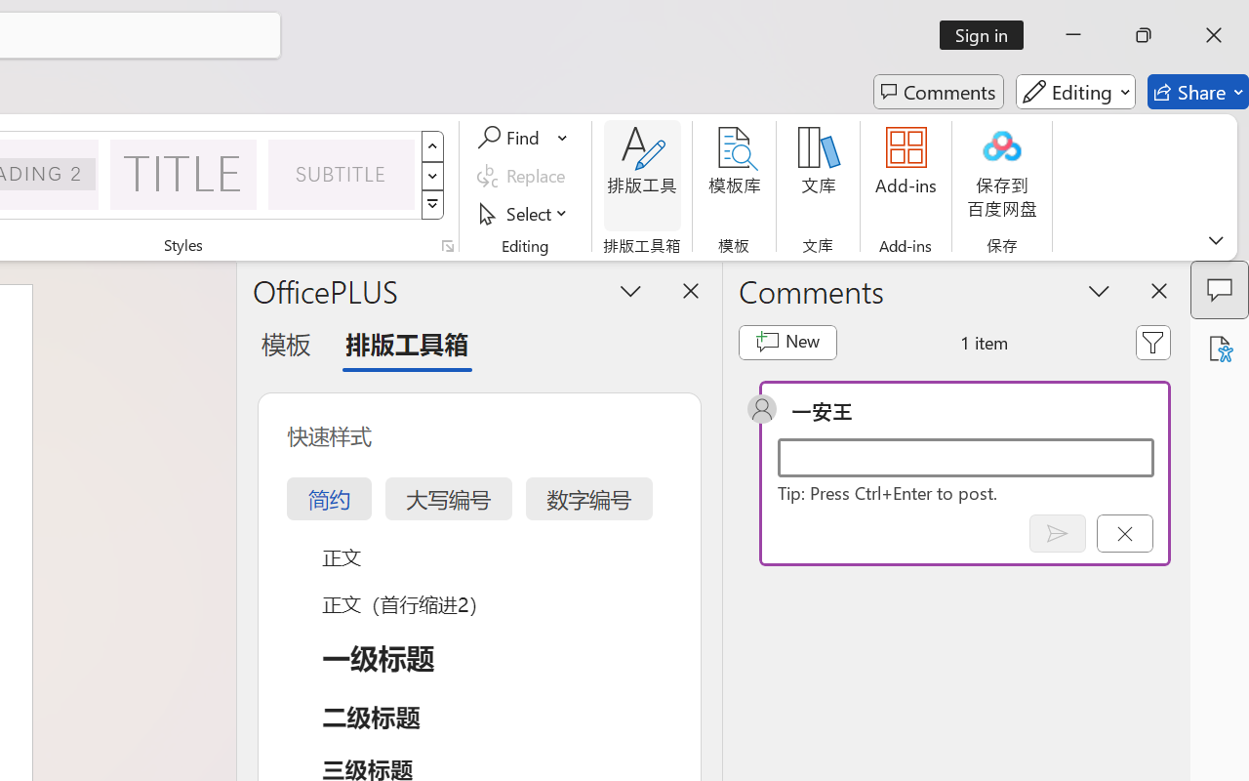  What do you see at coordinates (342, 174) in the screenshot?
I see `Subtitle` at bounding box center [342, 174].